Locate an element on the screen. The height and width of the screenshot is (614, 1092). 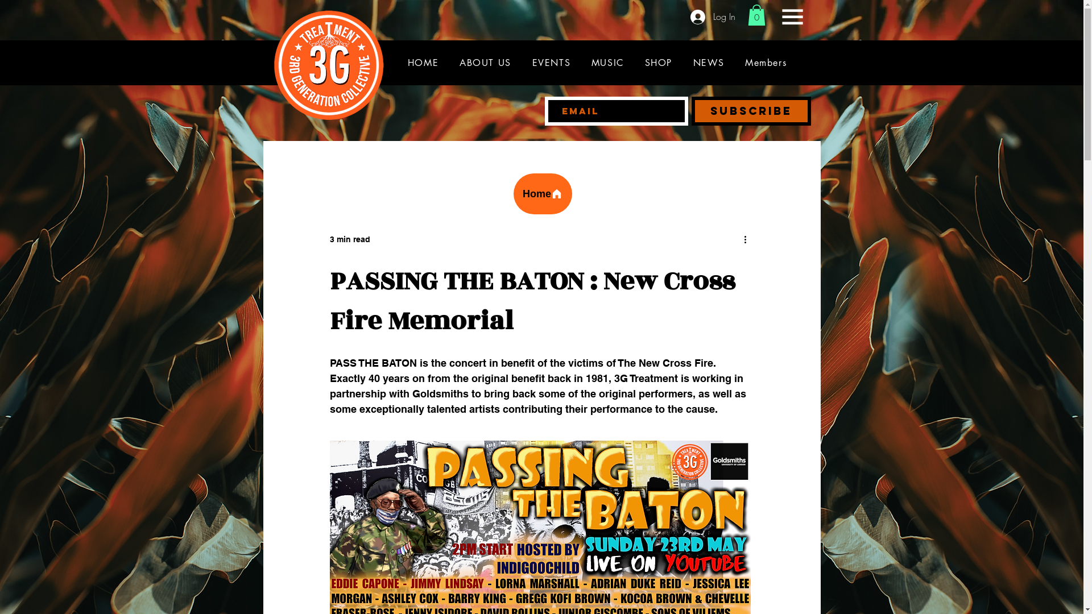
SHOP is located at coordinates (659, 63).